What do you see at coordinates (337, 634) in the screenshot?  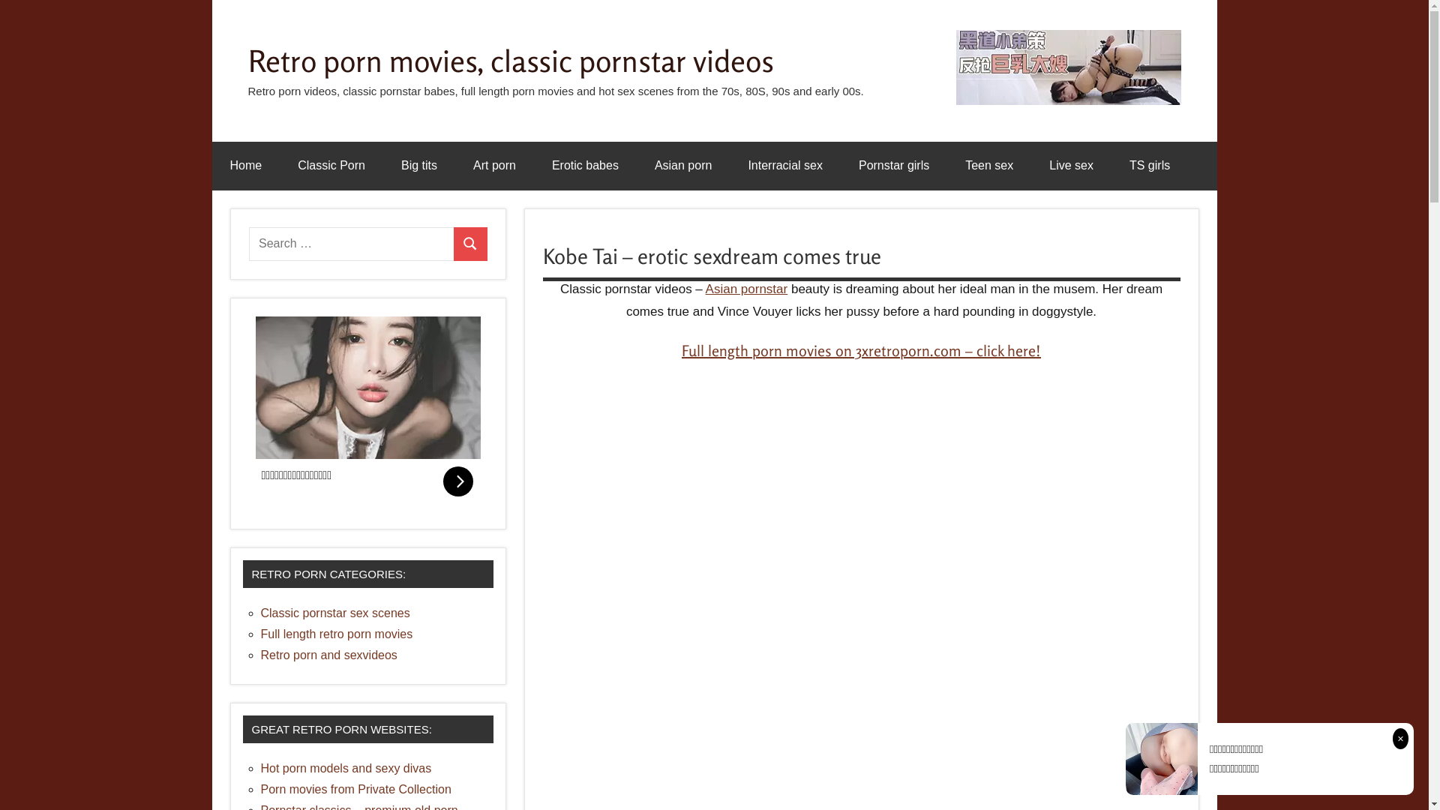 I see `Full length retro porn movies` at bounding box center [337, 634].